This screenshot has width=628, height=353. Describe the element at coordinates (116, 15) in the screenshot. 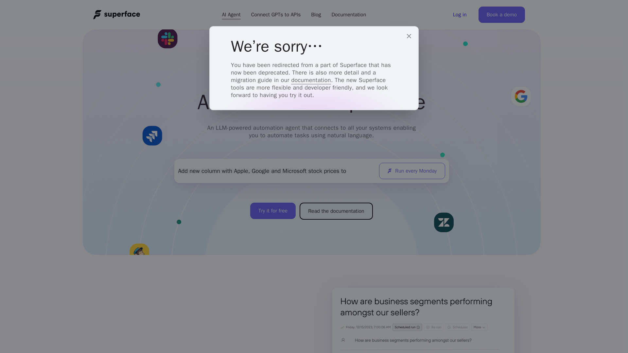

I see `Homepage` at that location.